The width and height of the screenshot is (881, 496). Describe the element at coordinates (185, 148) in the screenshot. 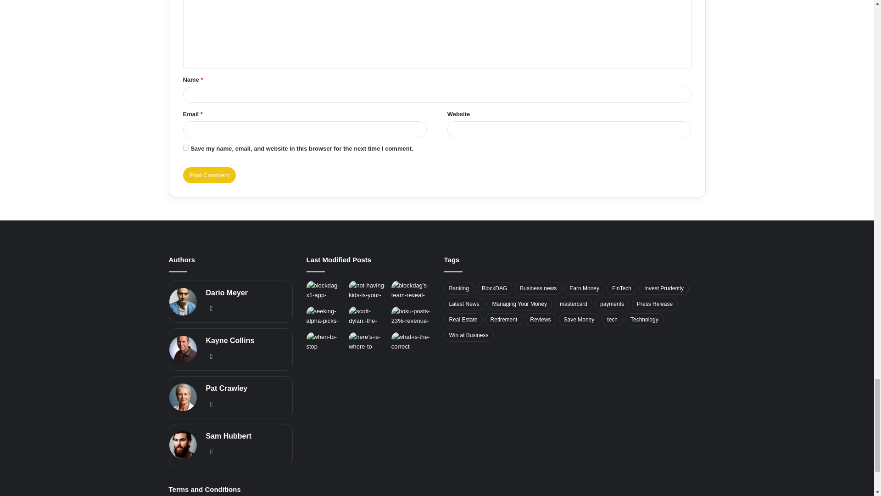

I see `yes` at that location.